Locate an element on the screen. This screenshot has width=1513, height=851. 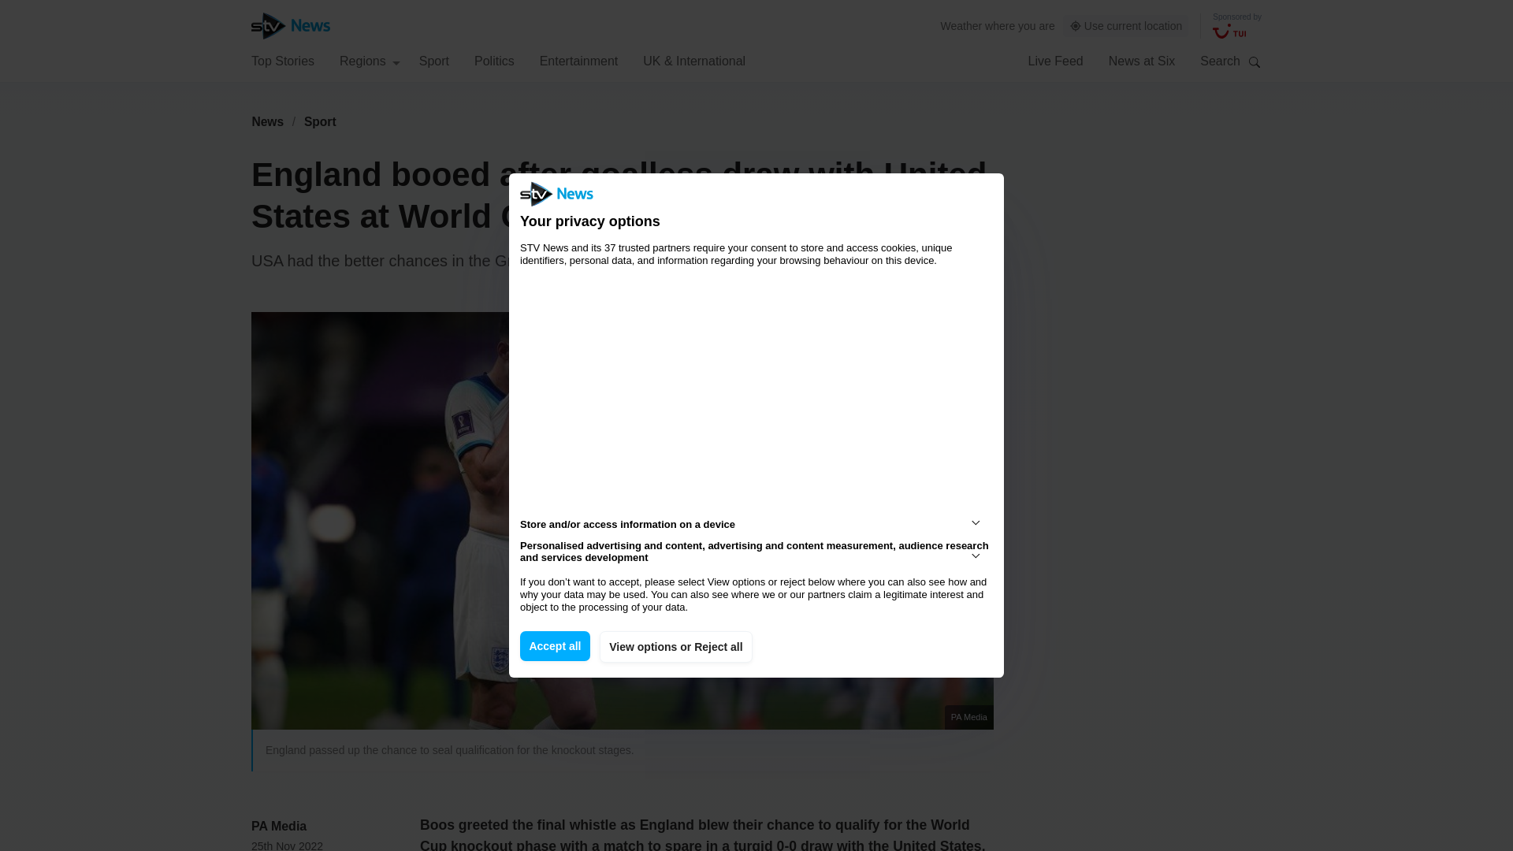
Weather is located at coordinates (961, 25).